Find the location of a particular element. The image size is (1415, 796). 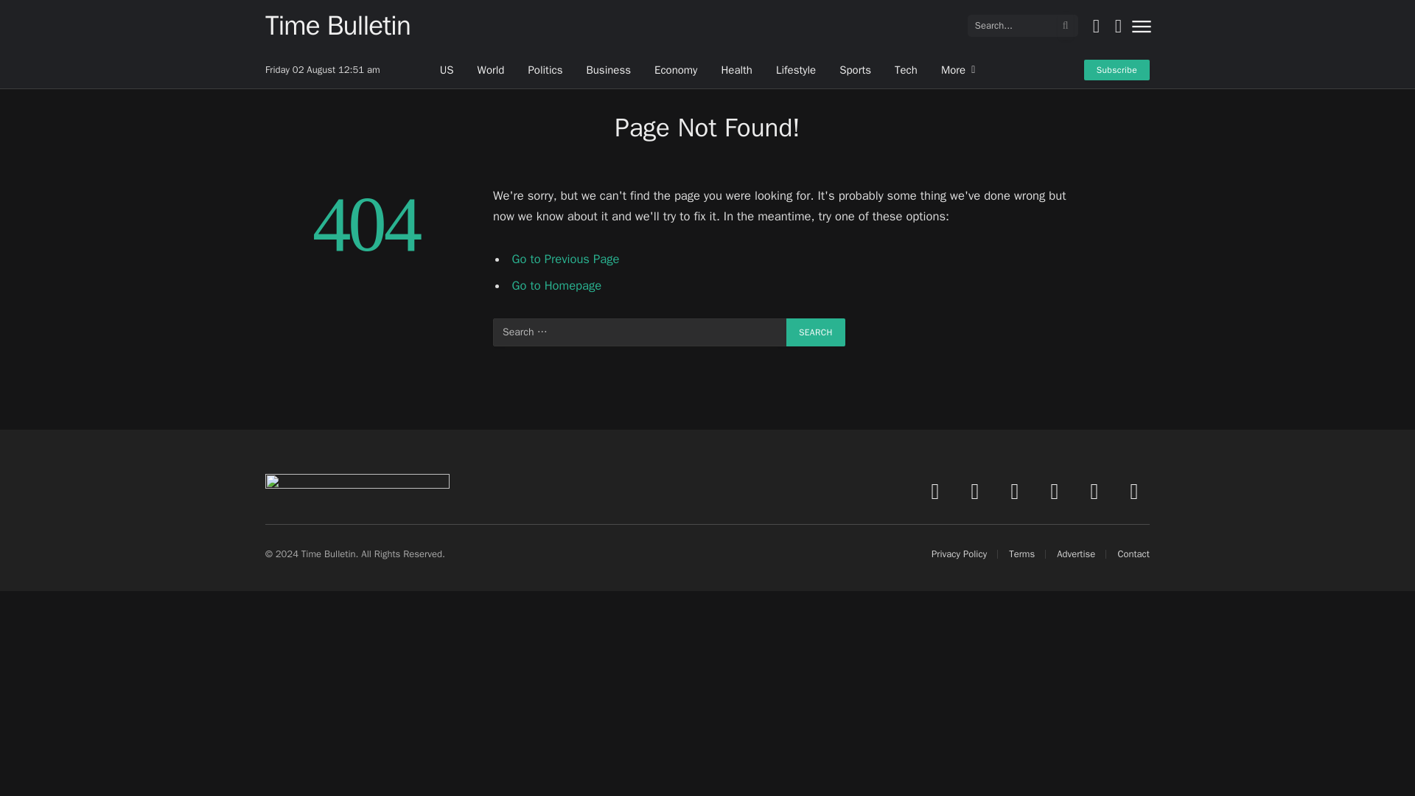

Politics is located at coordinates (545, 69).